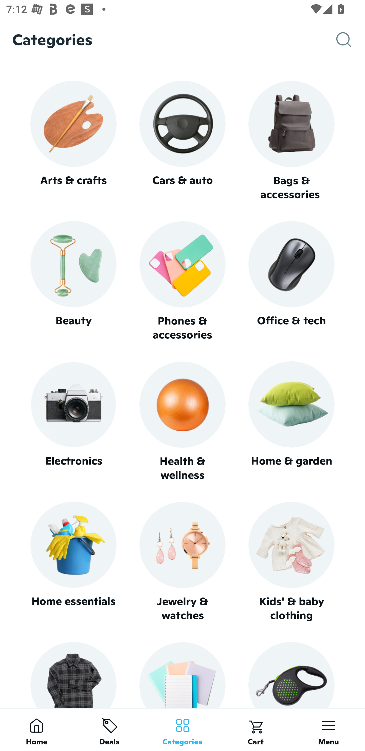 The width and height of the screenshot is (365, 751). I want to click on Deals, so click(109, 730).